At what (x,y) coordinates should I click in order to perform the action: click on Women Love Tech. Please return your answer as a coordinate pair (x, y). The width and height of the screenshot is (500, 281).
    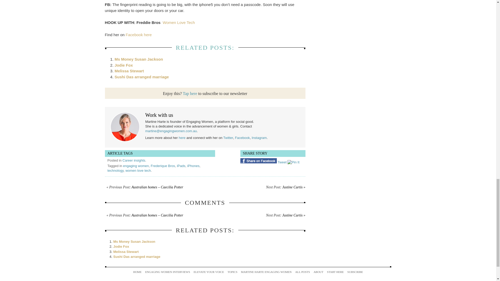
    Looking at the image, I should click on (179, 22).